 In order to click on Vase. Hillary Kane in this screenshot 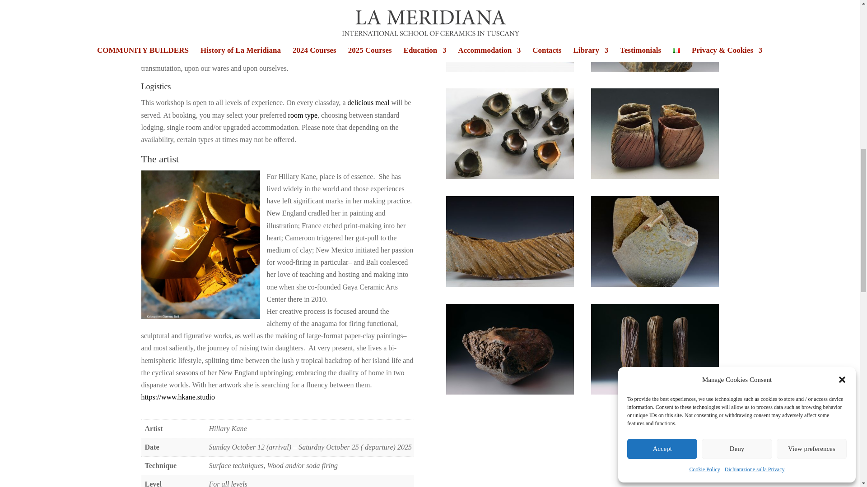, I will do `click(655, 69)`.